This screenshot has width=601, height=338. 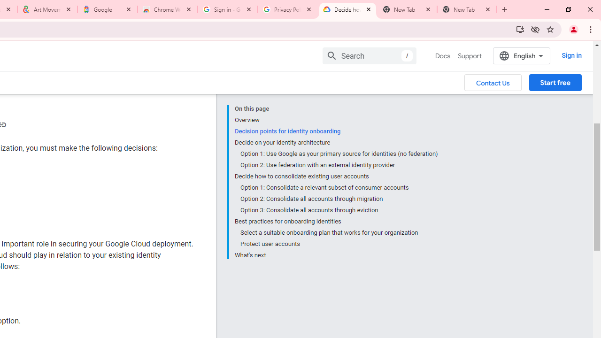 What do you see at coordinates (442, 56) in the screenshot?
I see `Docs, selected` at bounding box center [442, 56].